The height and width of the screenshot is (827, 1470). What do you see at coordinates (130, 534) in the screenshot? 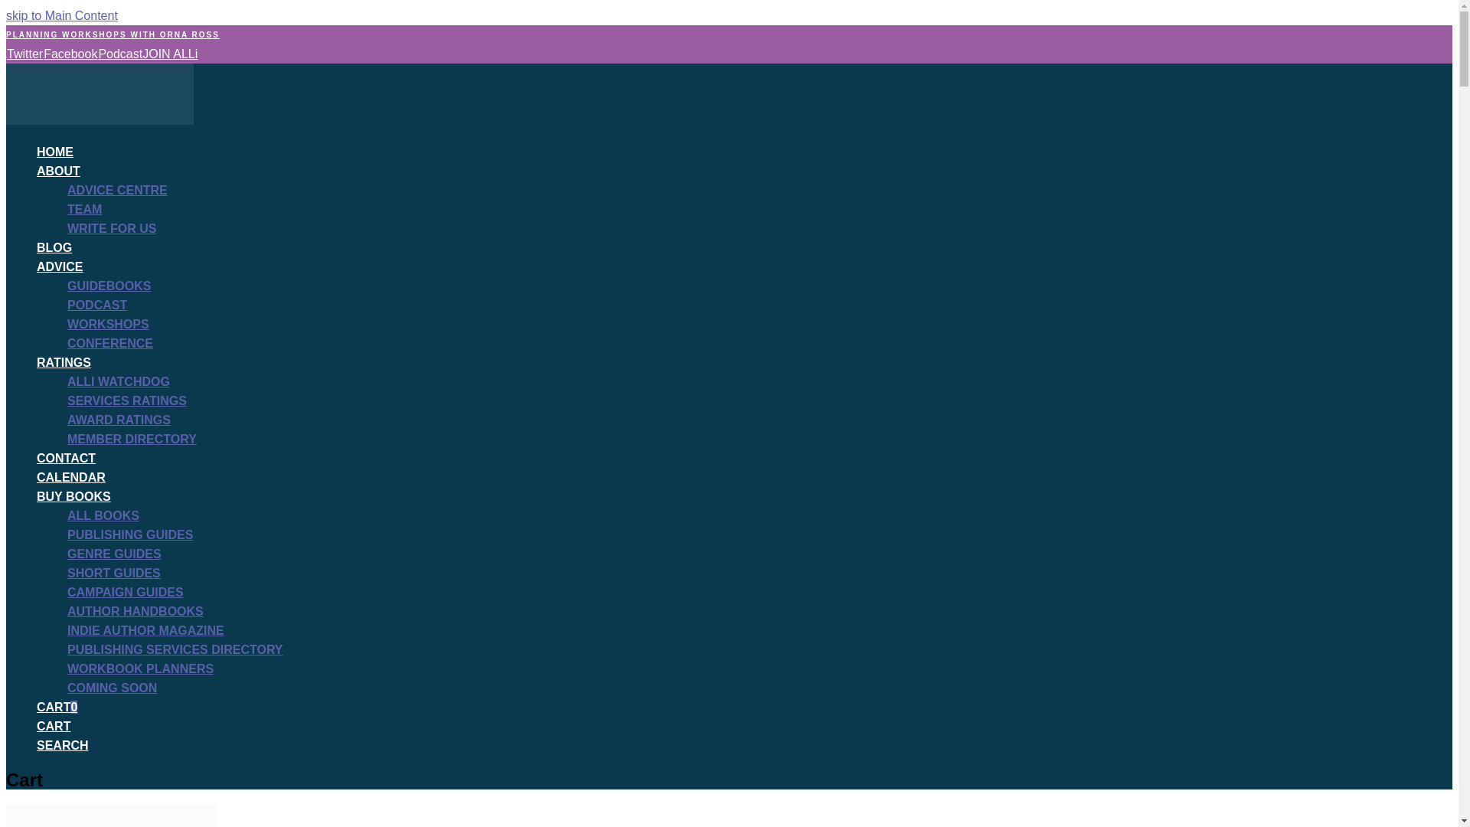
I see `PUBLISHING GUIDES` at bounding box center [130, 534].